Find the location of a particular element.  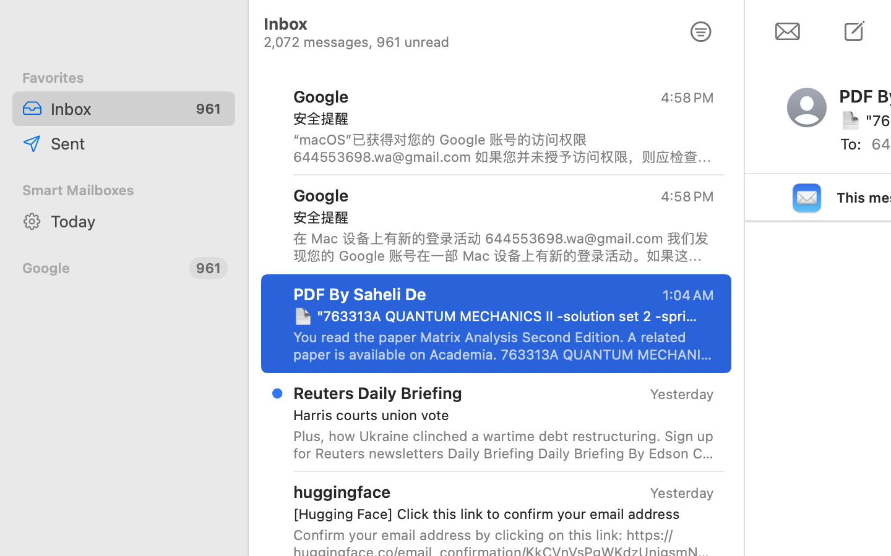

📄 "763313A QUANTUM MECHANICS II -solution set 2 -spring 2014" by Saheli De is located at coordinates (499, 316).